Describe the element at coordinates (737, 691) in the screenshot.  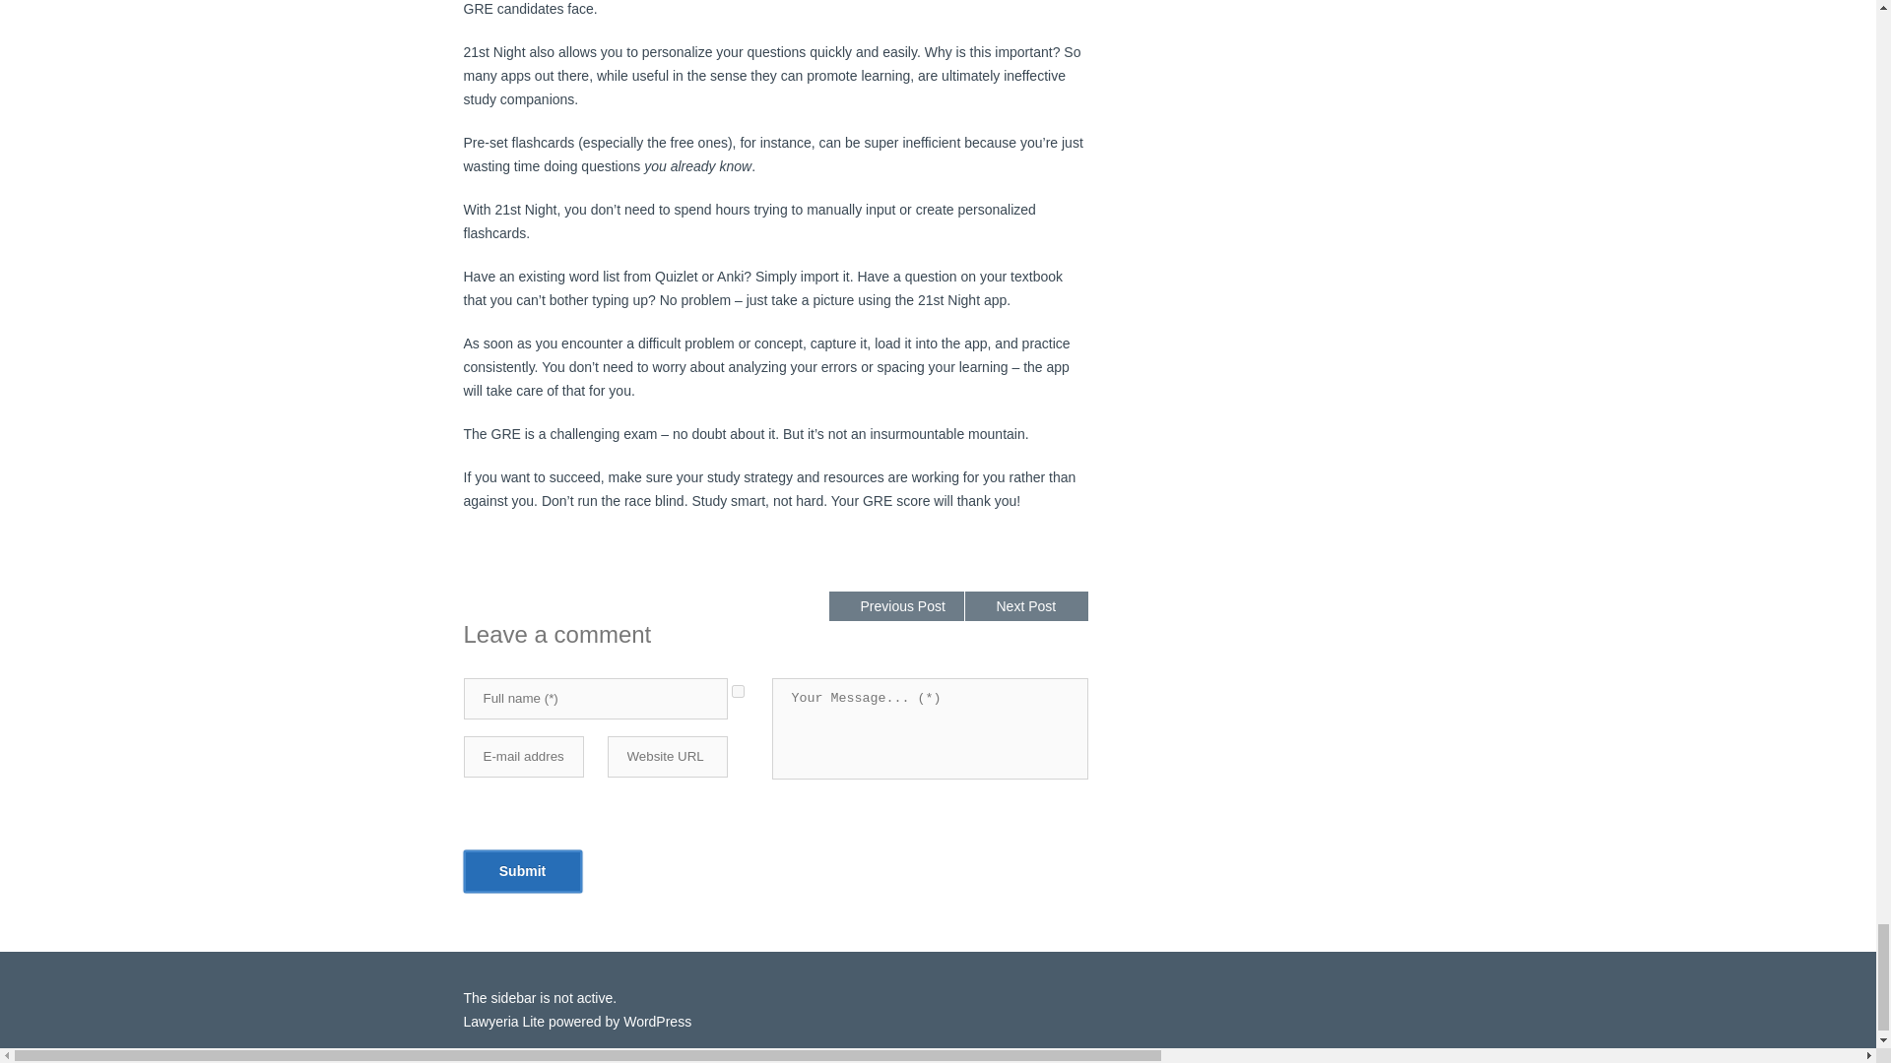
I see `yes` at that location.